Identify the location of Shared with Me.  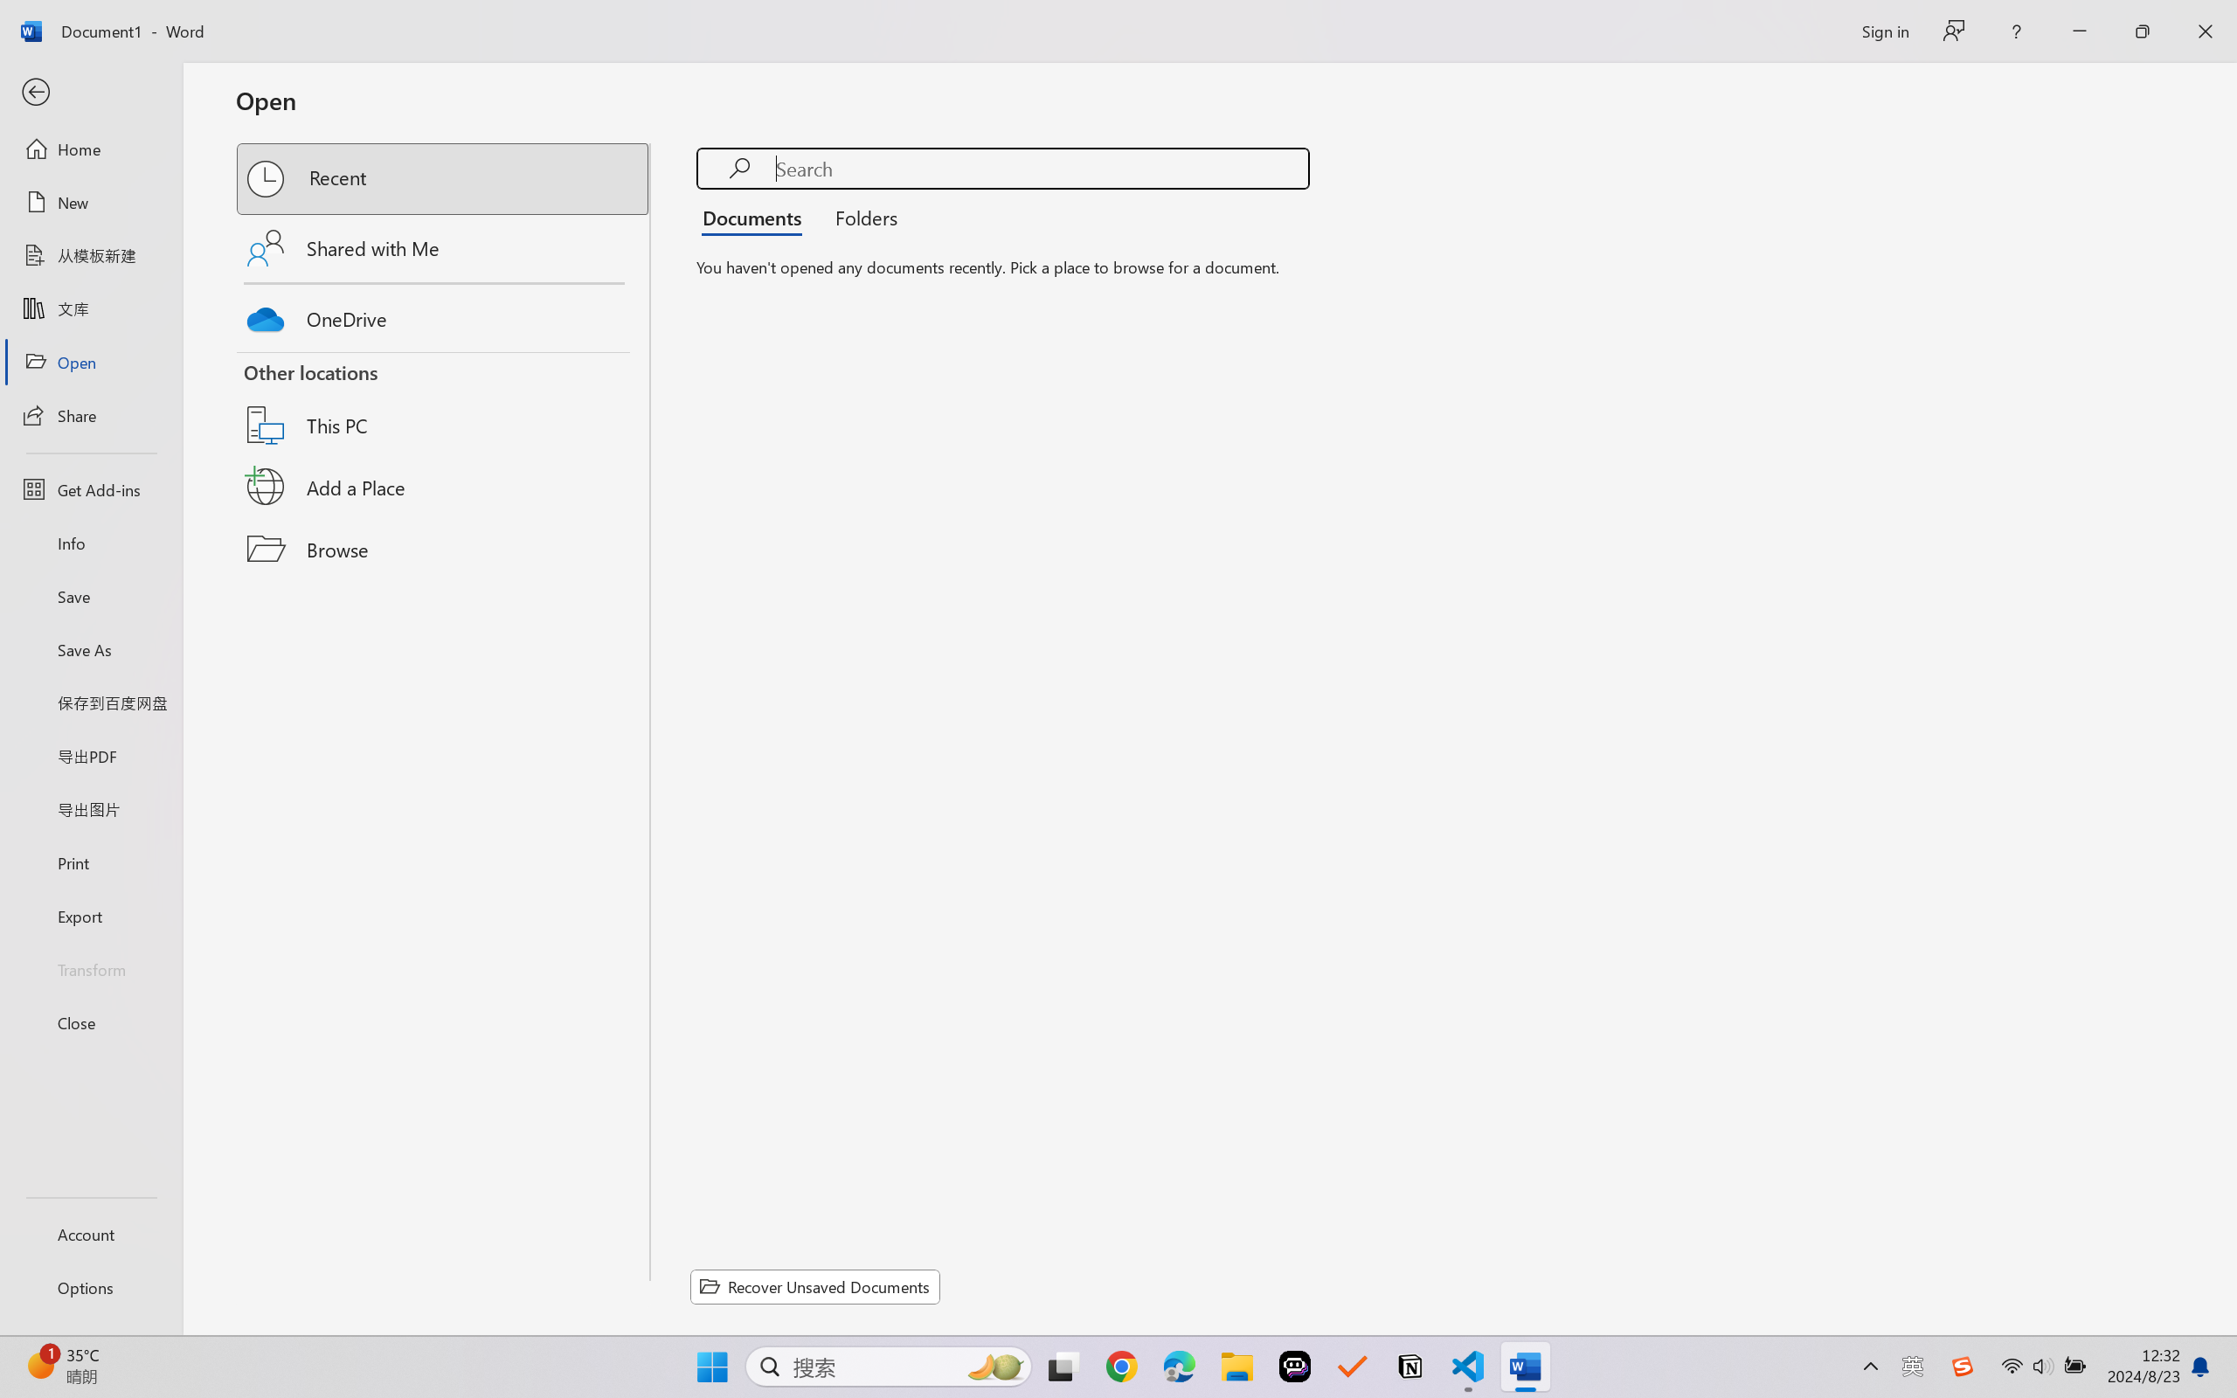
(444, 248).